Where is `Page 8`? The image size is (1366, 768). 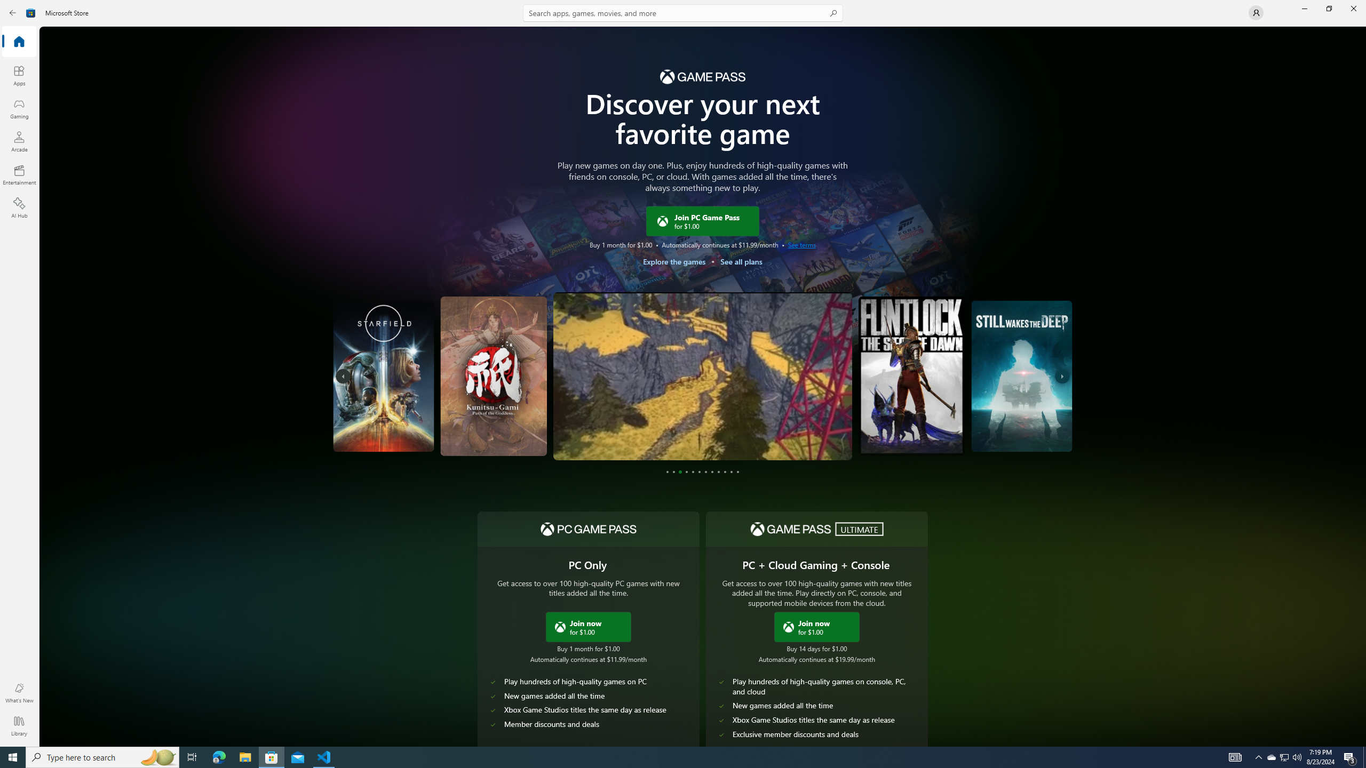
Page 8 is located at coordinates (712, 472).